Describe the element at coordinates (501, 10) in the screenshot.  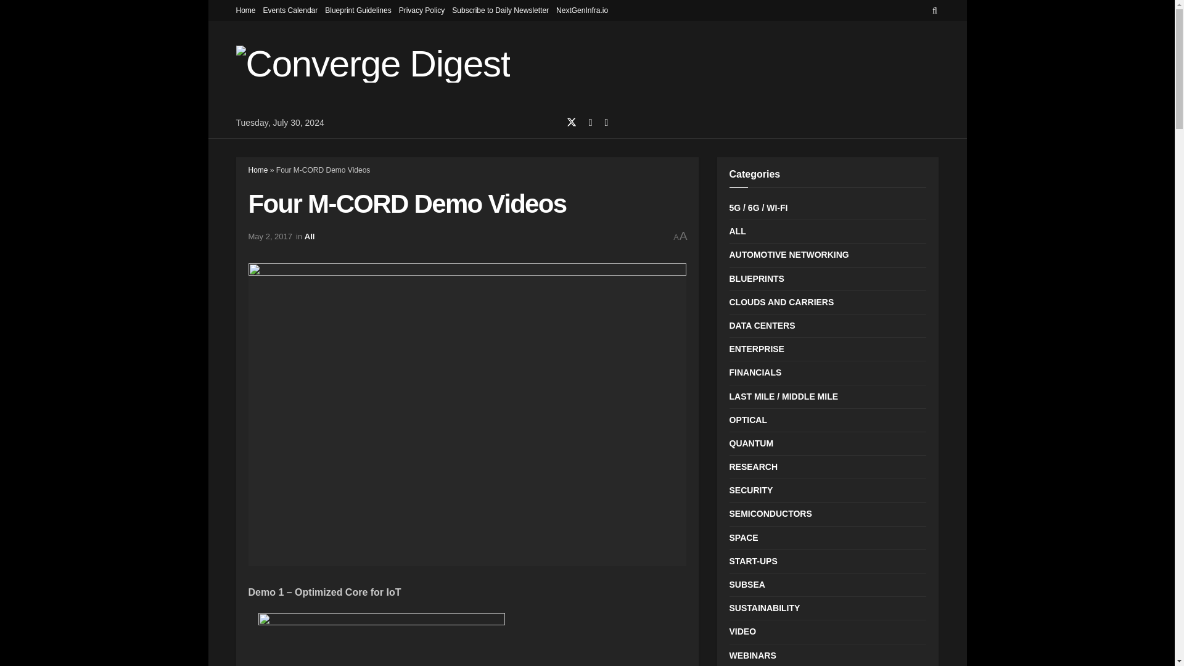
I see `Subscribe to Daily Newsletter` at that location.